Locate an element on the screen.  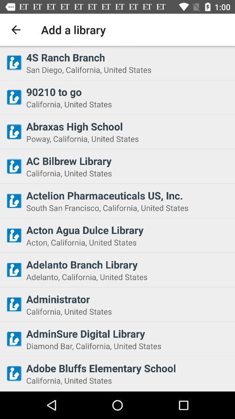
launch the item next to the add a library item is located at coordinates (16, 30).